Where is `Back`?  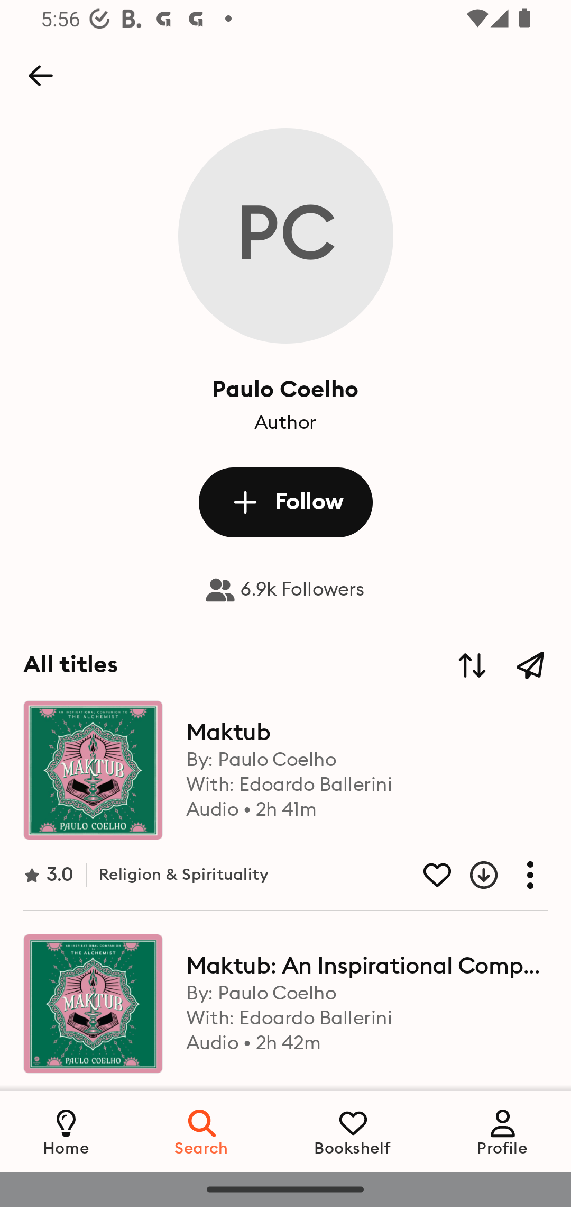
Back is located at coordinates (40, 76).